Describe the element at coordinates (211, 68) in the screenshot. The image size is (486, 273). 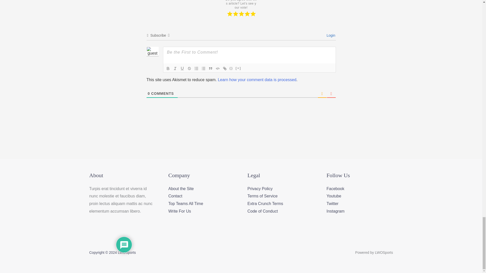
I see `Blockquote` at that location.